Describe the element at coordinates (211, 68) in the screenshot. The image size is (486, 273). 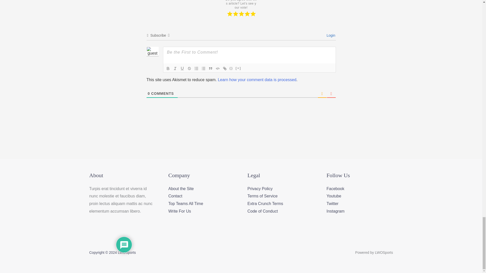
I see `Blockquote` at that location.